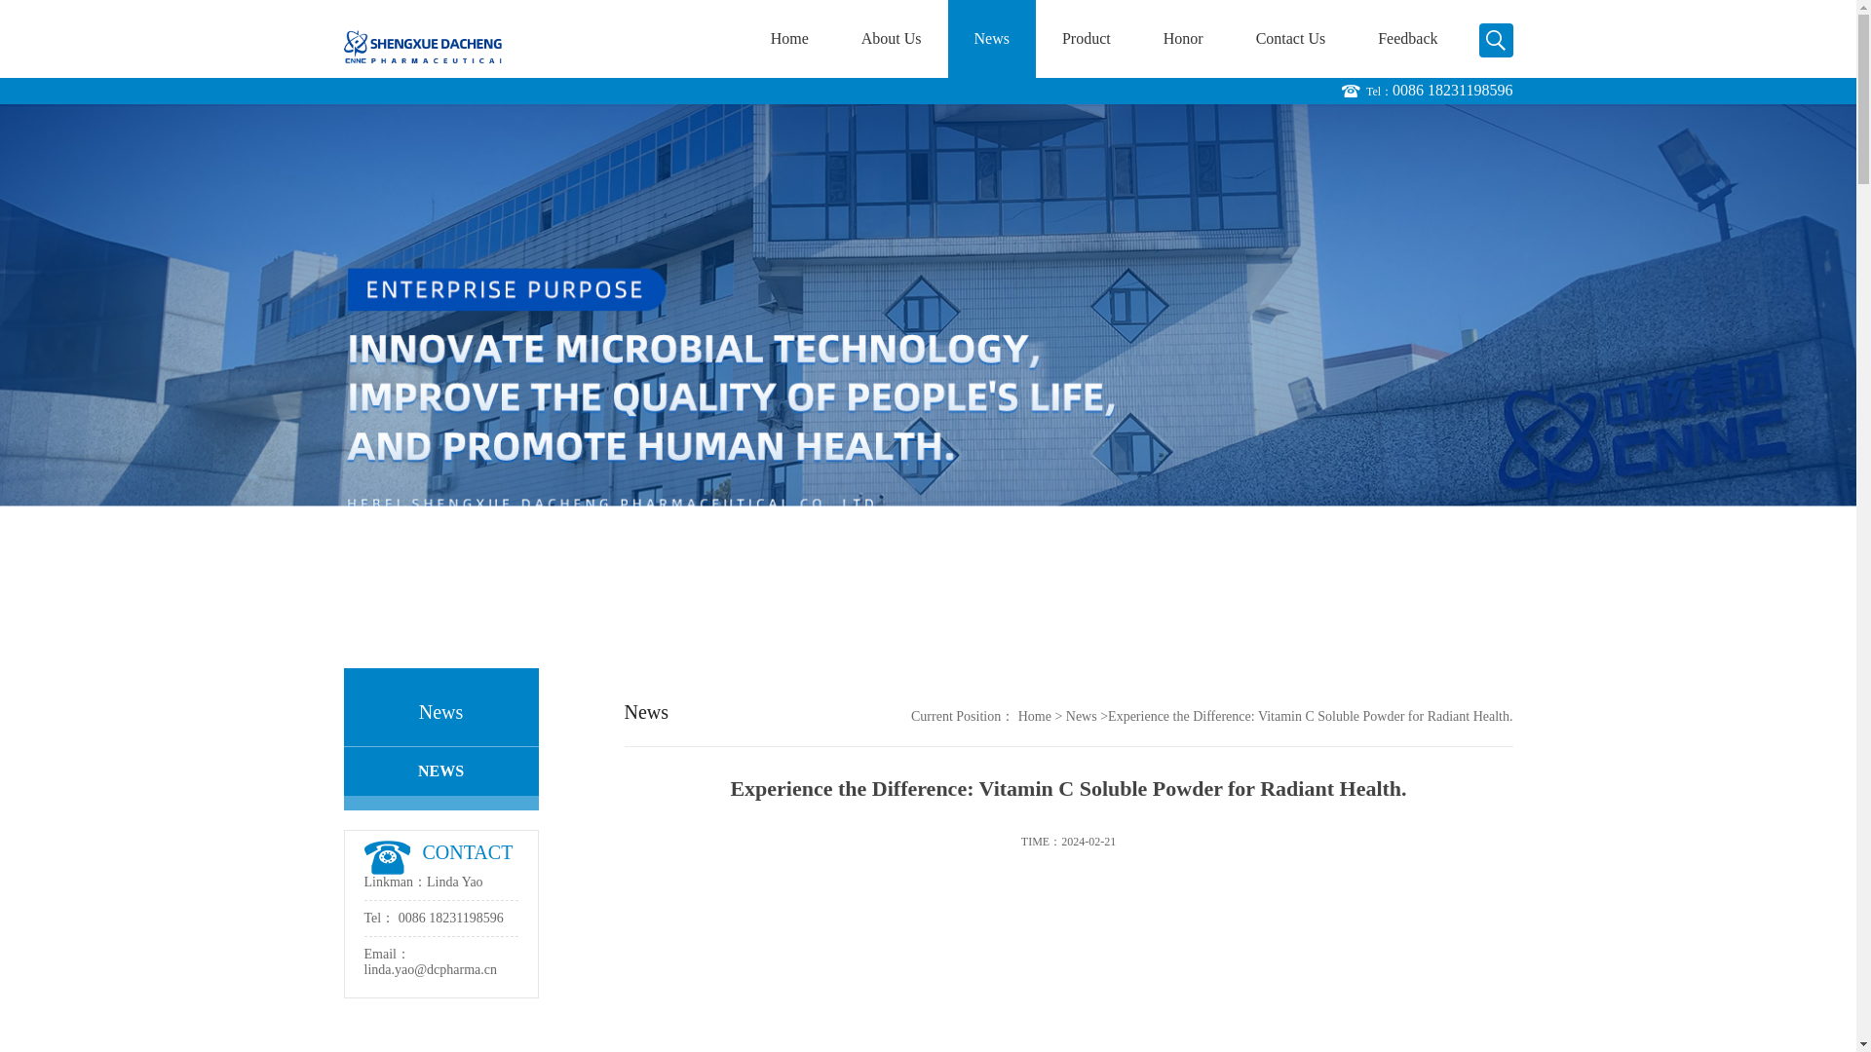 Image resolution: width=1871 pixels, height=1052 pixels. What do you see at coordinates (430, 770) in the screenshot?
I see `NEWS` at bounding box center [430, 770].